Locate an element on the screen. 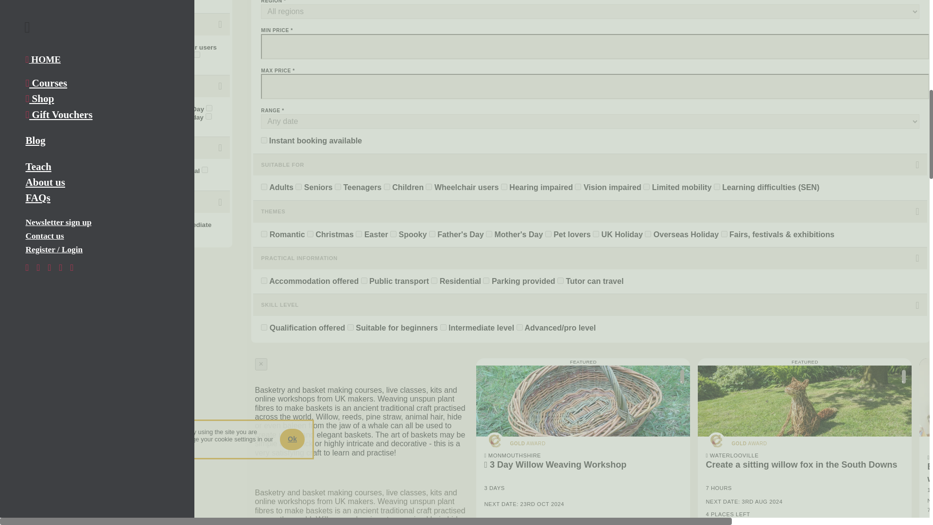 Image resolution: width=933 pixels, height=525 pixels. SKILL LEVEL is located at coordinates (117, 202).